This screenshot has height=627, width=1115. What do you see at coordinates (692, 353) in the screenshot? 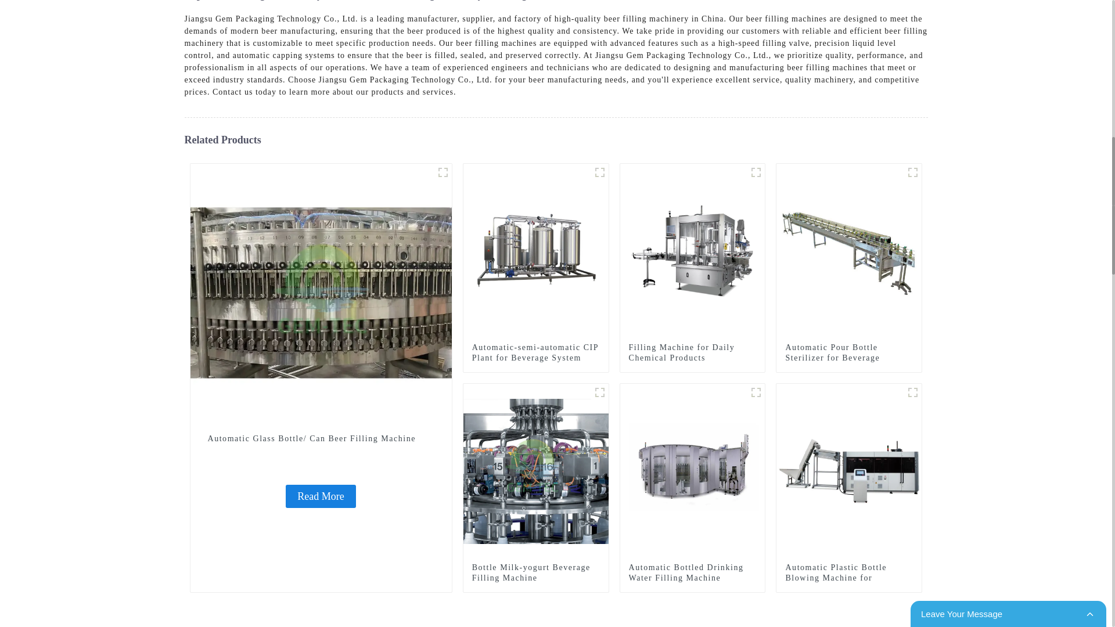
I see `Filling Machine for Daily Chemical Products` at bounding box center [692, 353].